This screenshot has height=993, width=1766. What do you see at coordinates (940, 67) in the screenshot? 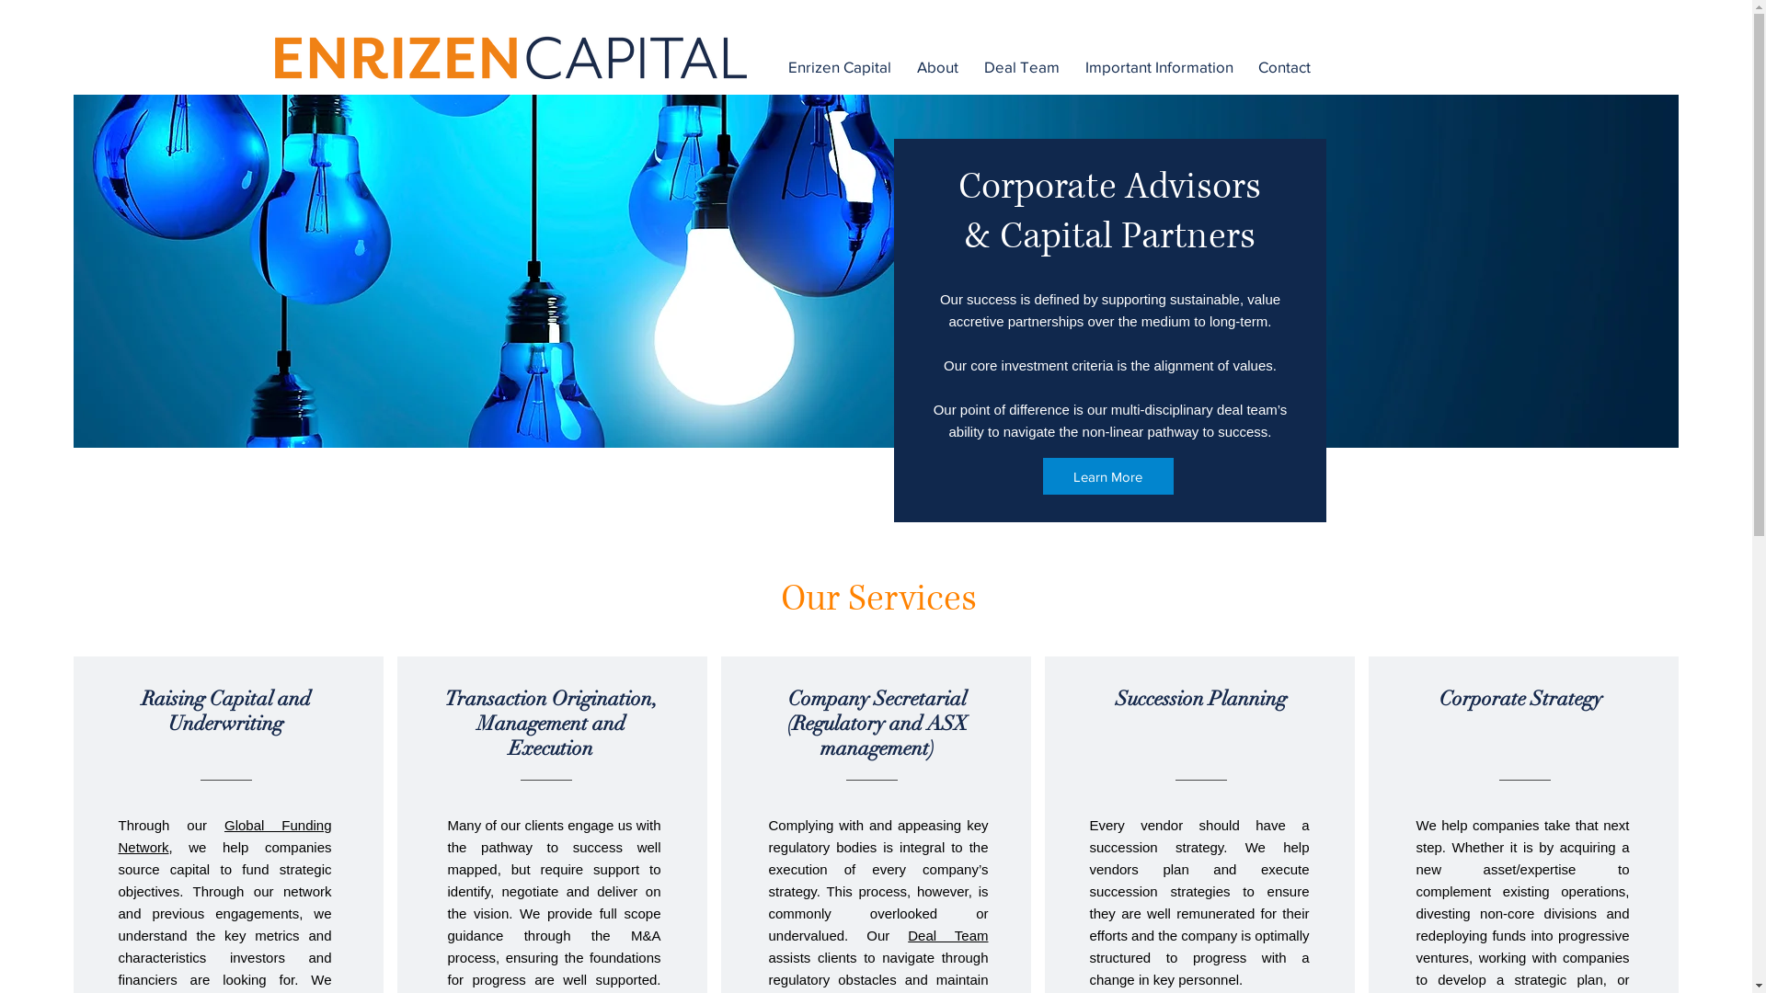
I see `About` at bounding box center [940, 67].